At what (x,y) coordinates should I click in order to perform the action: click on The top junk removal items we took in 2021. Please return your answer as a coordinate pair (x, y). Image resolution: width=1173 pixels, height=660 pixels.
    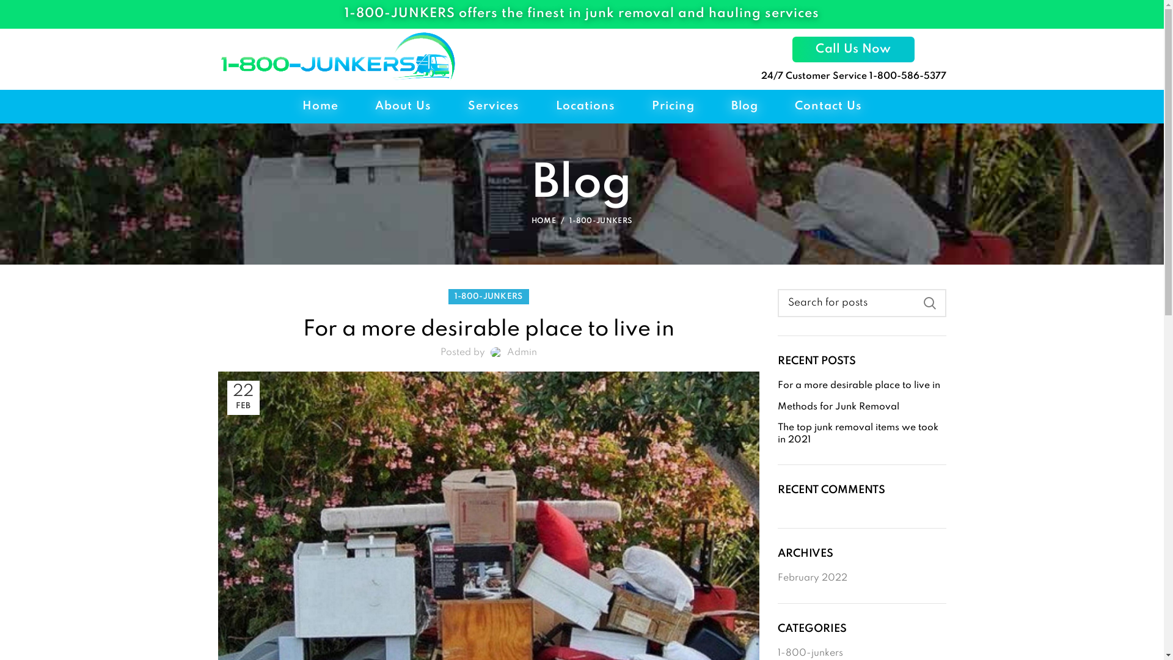
    Looking at the image, I should click on (862, 434).